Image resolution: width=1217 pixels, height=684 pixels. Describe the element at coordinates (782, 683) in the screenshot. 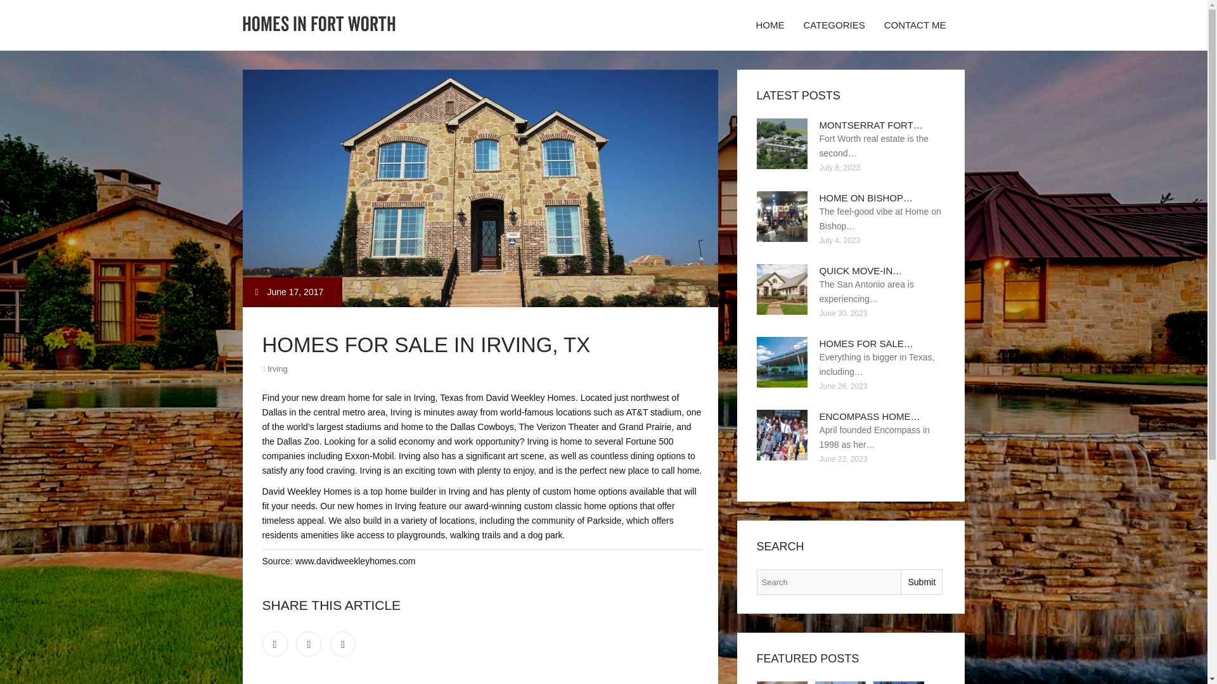

I see `Apartments Homes in Irving TX` at that location.